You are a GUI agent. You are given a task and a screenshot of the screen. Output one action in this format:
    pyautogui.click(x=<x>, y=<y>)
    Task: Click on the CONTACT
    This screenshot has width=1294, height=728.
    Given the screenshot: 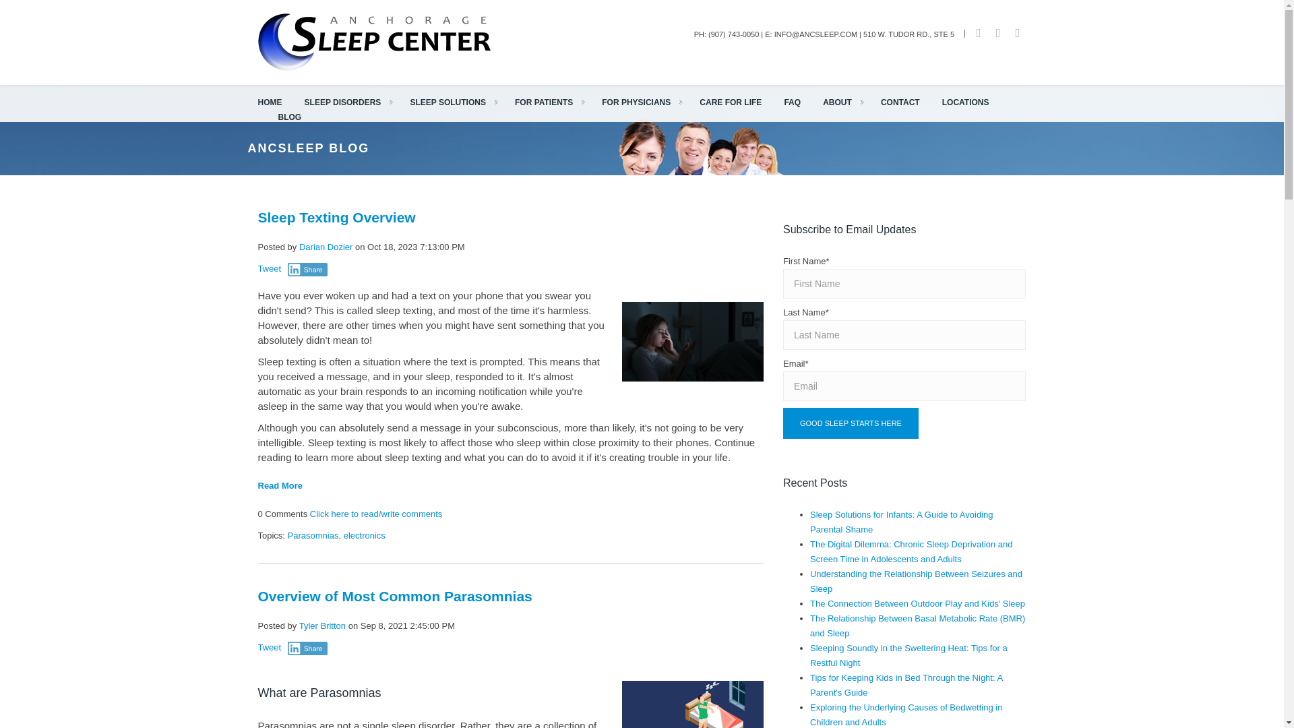 What is the action you would take?
    pyautogui.click(x=900, y=102)
    